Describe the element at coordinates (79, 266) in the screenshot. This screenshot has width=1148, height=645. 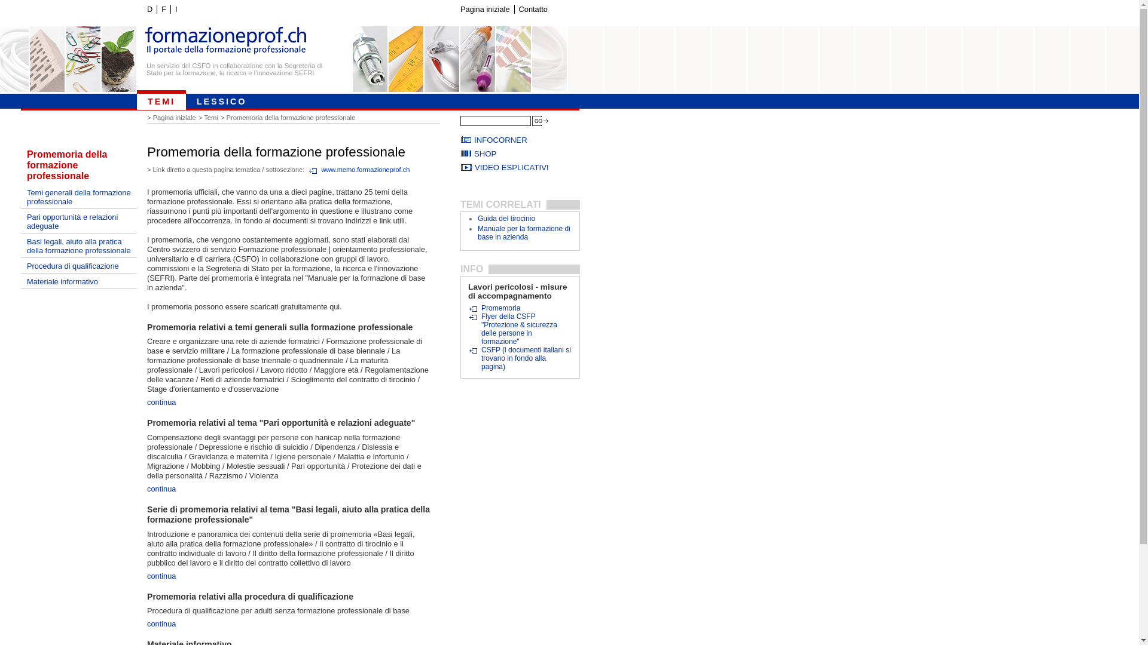
I see `Procedura di qualificazione` at that location.